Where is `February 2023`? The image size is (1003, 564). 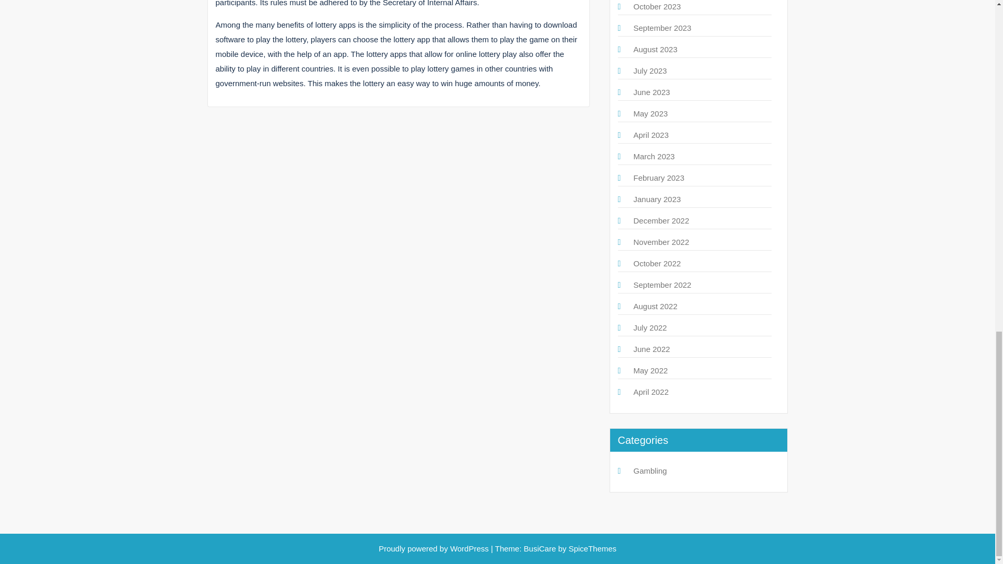 February 2023 is located at coordinates (658, 178).